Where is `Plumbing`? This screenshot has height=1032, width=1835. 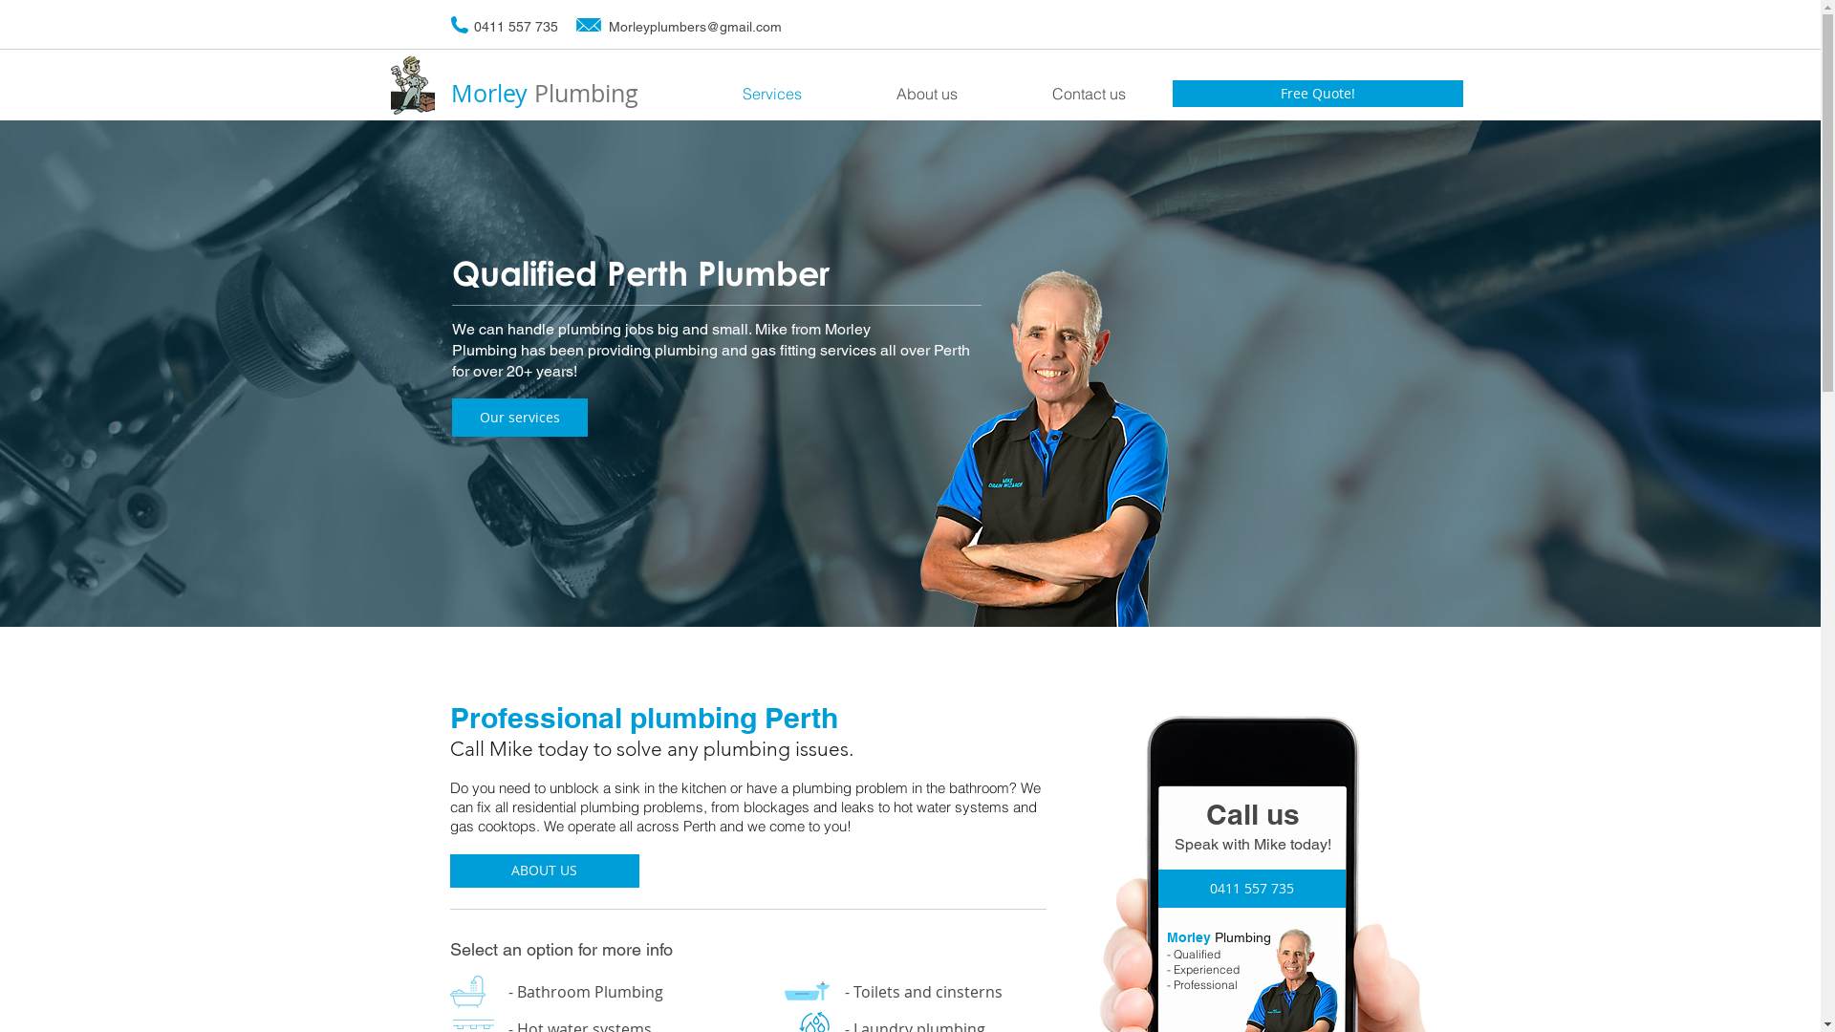
Plumbing is located at coordinates (585, 94).